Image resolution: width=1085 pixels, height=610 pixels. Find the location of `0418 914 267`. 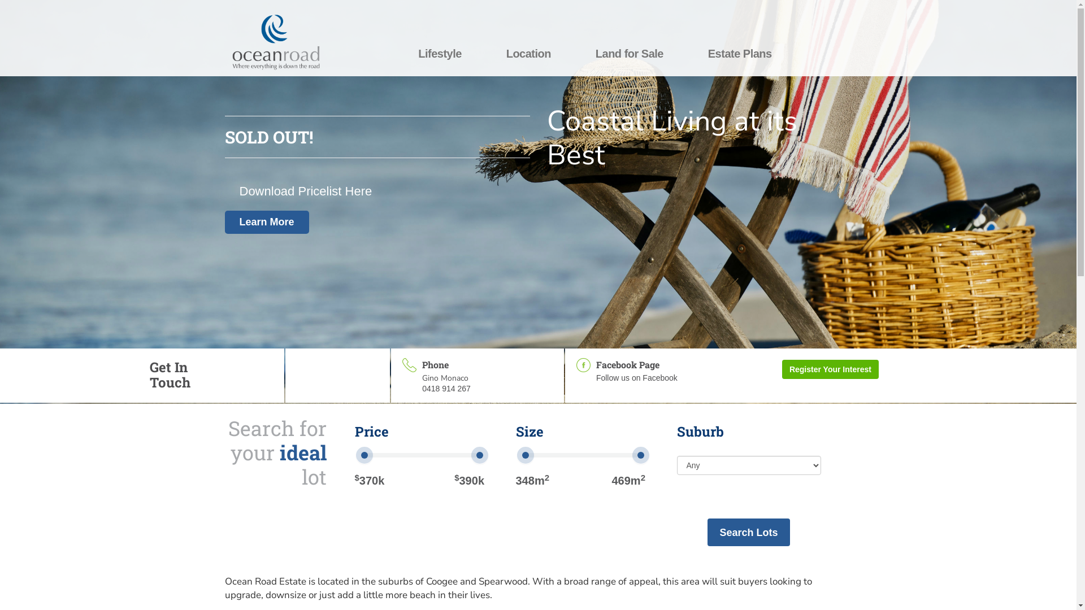

0418 914 267 is located at coordinates (446, 389).